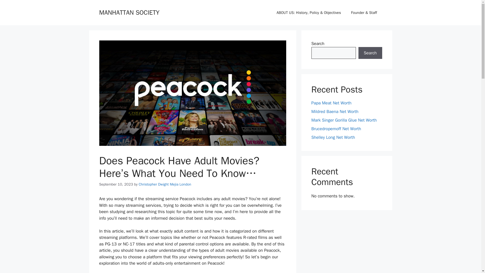  Describe the element at coordinates (335, 111) in the screenshot. I see `Mildred Baena Net Worth` at that location.